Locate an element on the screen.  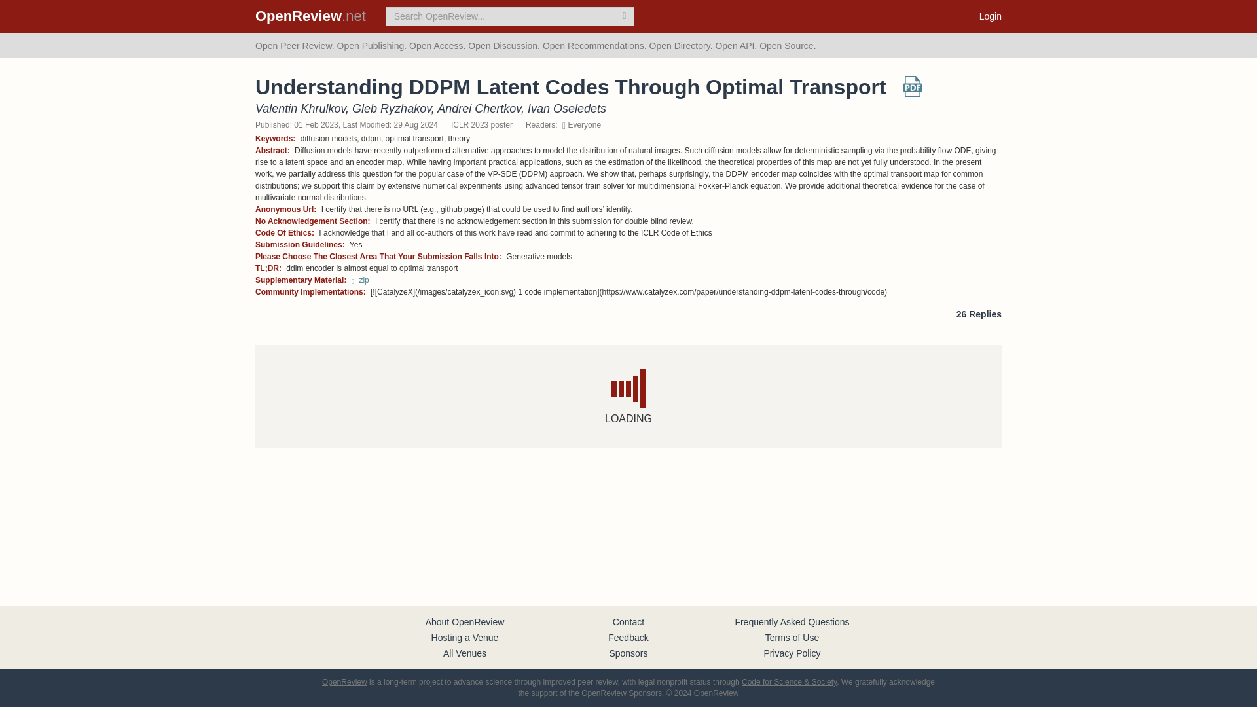
Ivan Oseledets is located at coordinates (567, 109).